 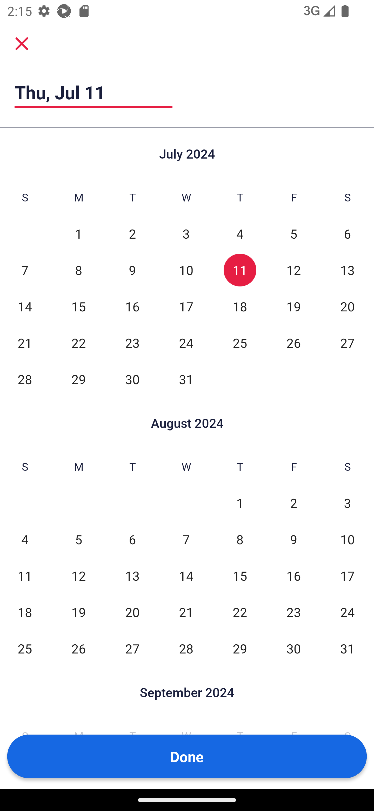 What do you see at coordinates (25, 343) in the screenshot?
I see `21 Sun, Jul 21, Not Selected` at bounding box center [25, 343].